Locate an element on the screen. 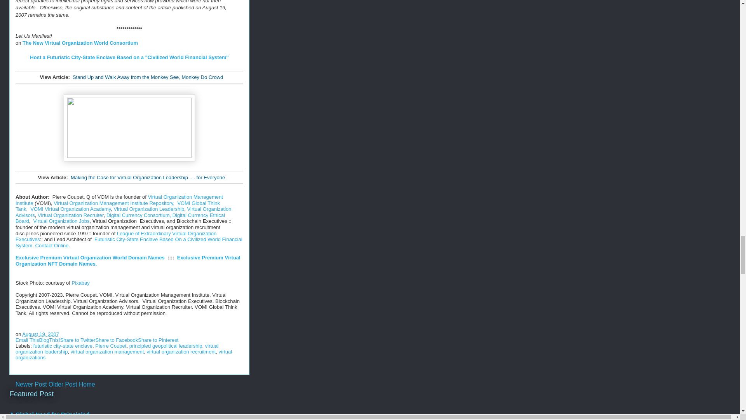  Virtual Organization Management Institute Repository is located at coordinates (113, 203).